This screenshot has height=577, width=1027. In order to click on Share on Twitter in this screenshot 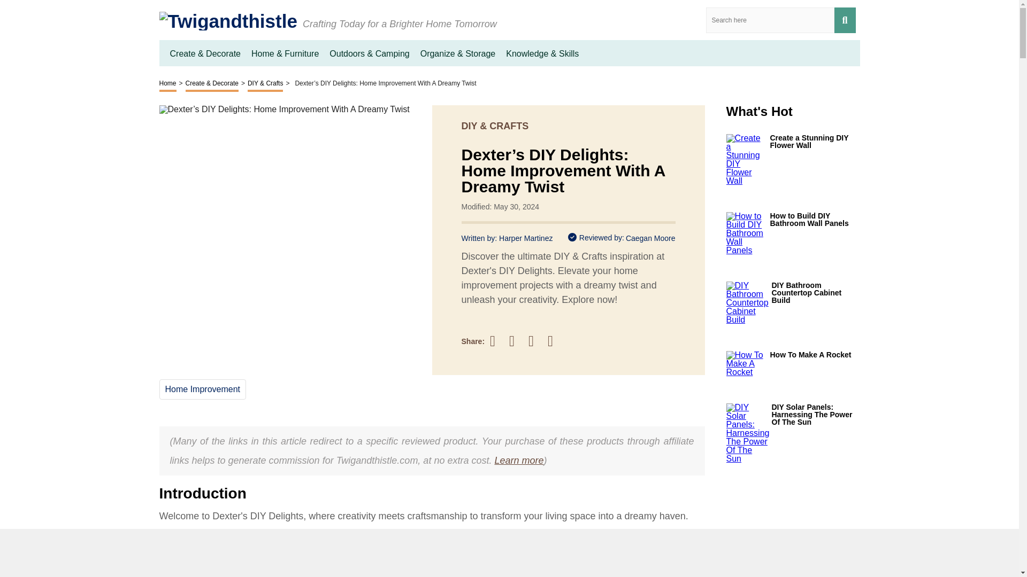, I will do `click(517, 341)`.